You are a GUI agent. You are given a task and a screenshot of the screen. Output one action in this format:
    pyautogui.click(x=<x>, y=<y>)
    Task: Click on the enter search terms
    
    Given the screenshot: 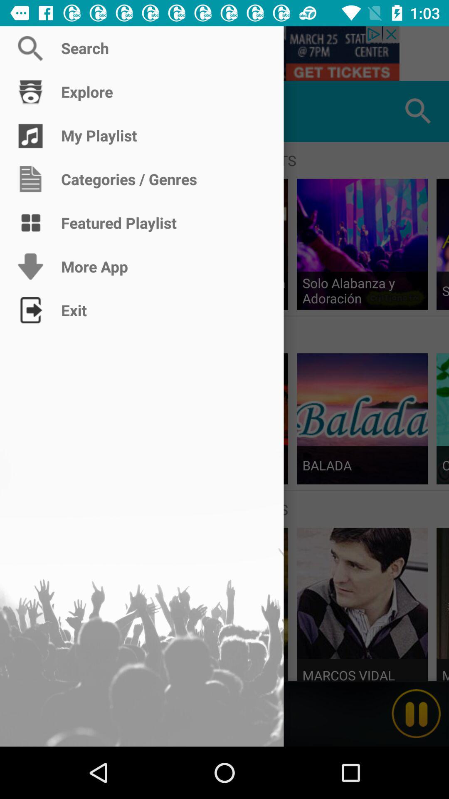 What is the action you would take?
    pyautogui.click(x=224, y=53)
    